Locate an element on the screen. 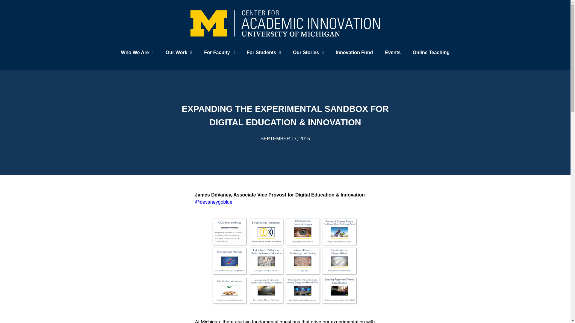  Online Teaching is located at coordinates (431, 52).